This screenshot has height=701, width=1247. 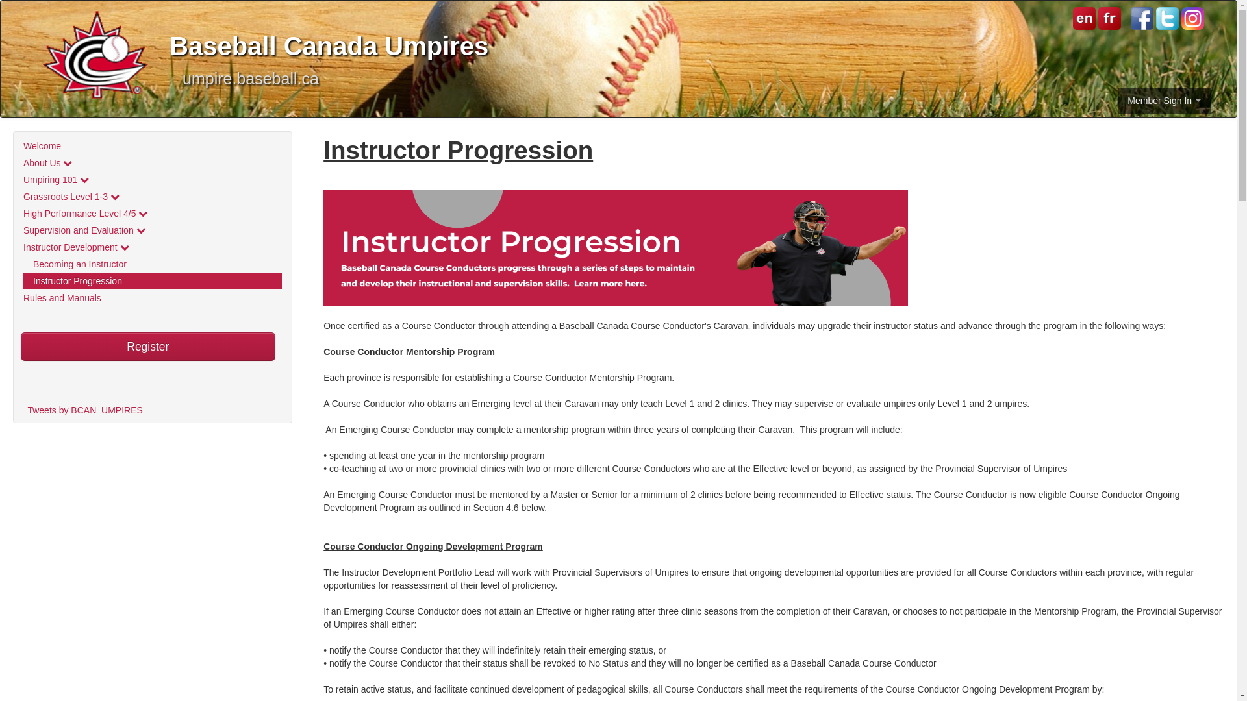 I want to click on Umpiring 101, so click(x=153, y=180).